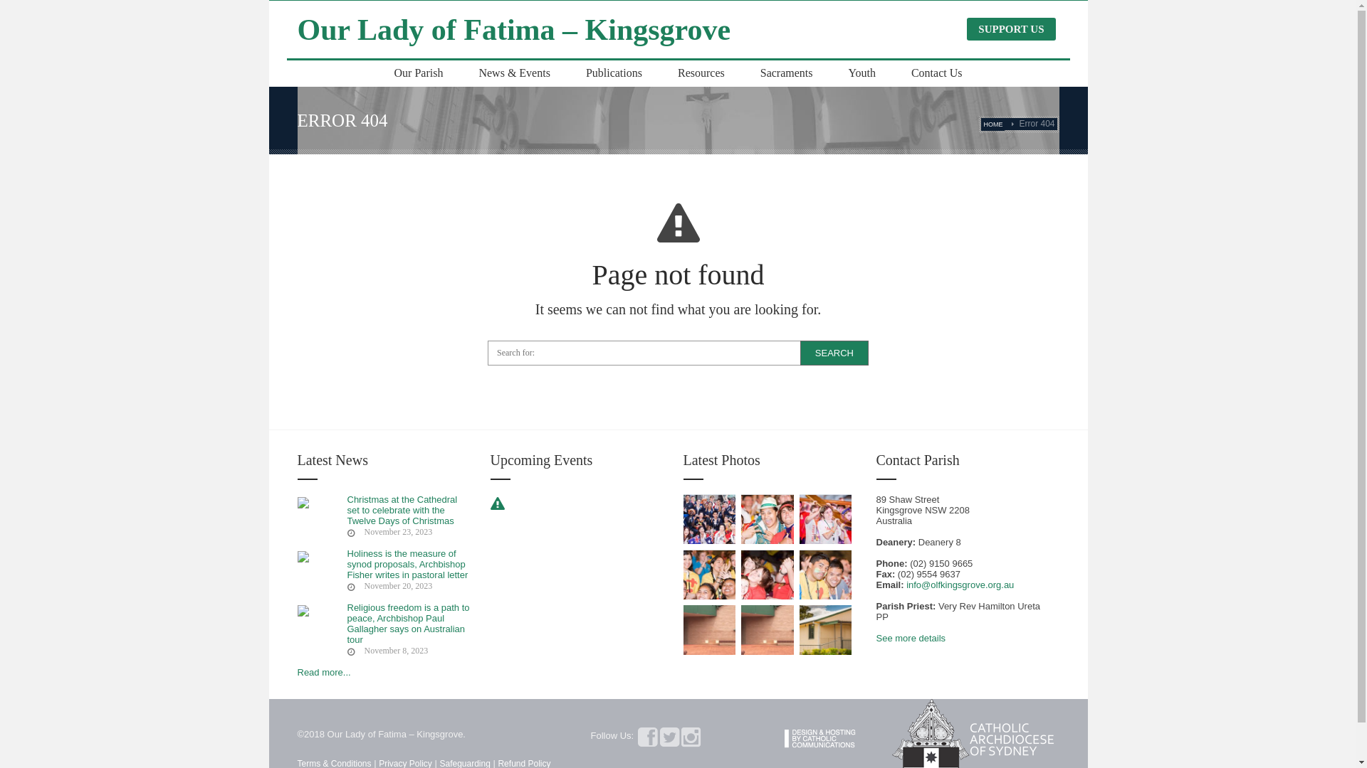 The width and height of the screenshot is (1367, 768). What do you see at coordinates (787, 73) in the screenshot?
I see `Sacraments` at bounding box center [787, 73].